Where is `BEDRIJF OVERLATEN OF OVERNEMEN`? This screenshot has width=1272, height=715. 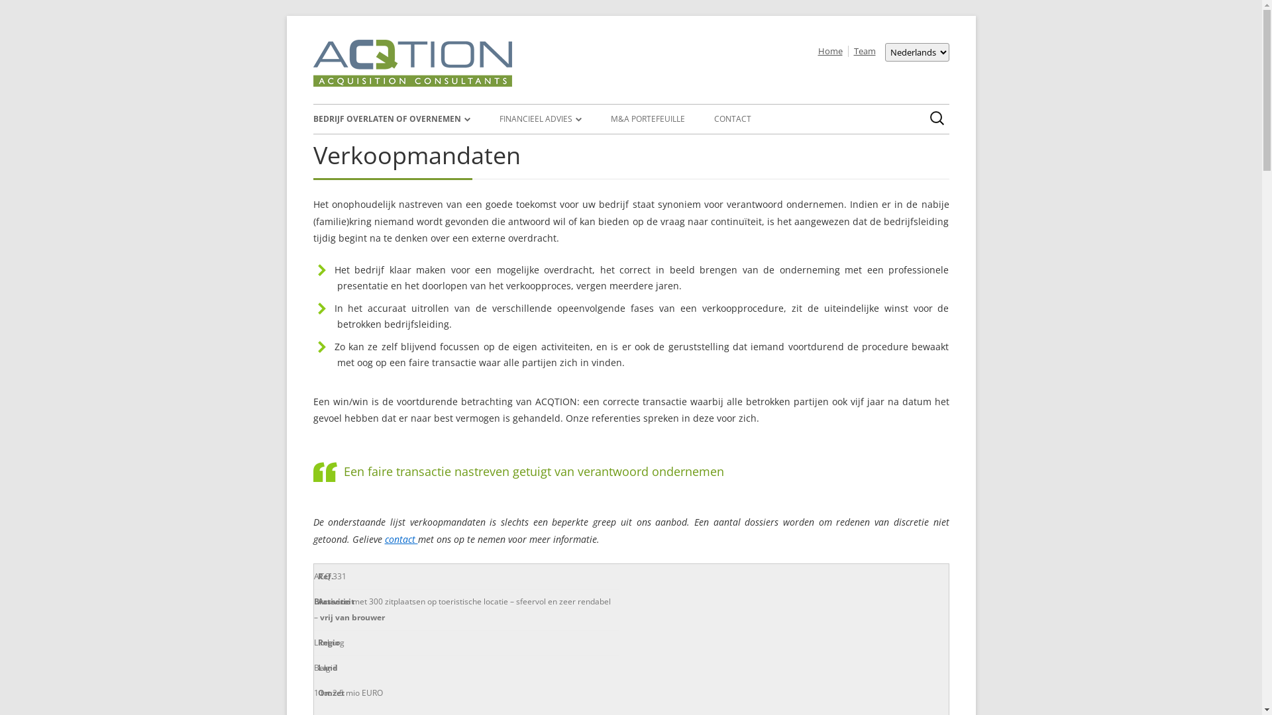
BEDRIJF OVERLATEN OF OVERNEMEN is located at coordinates (391, 119).